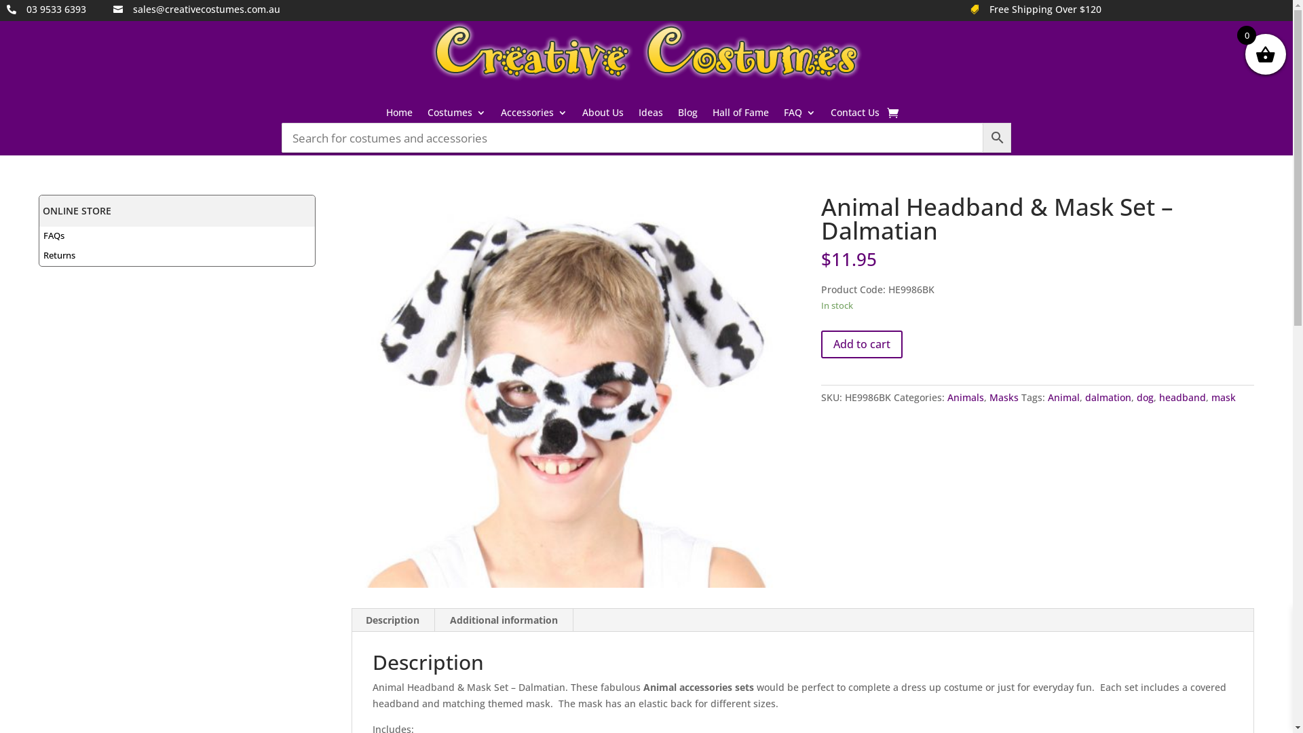 This screenshot has width=1303, height=733. Describe the element at coordinates (687, 115) in the screenshot. I see `Blog` at that location.